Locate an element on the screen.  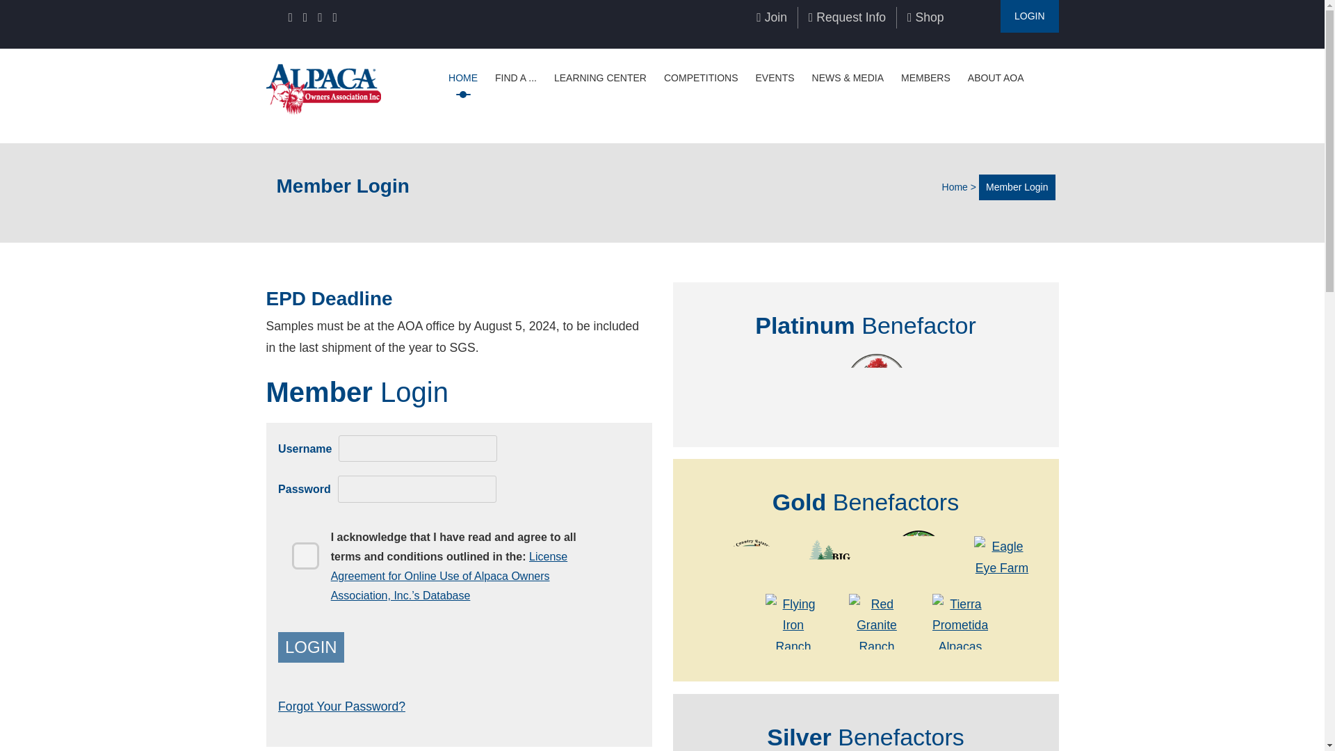
YouTube is located at coordinates (334, 17).